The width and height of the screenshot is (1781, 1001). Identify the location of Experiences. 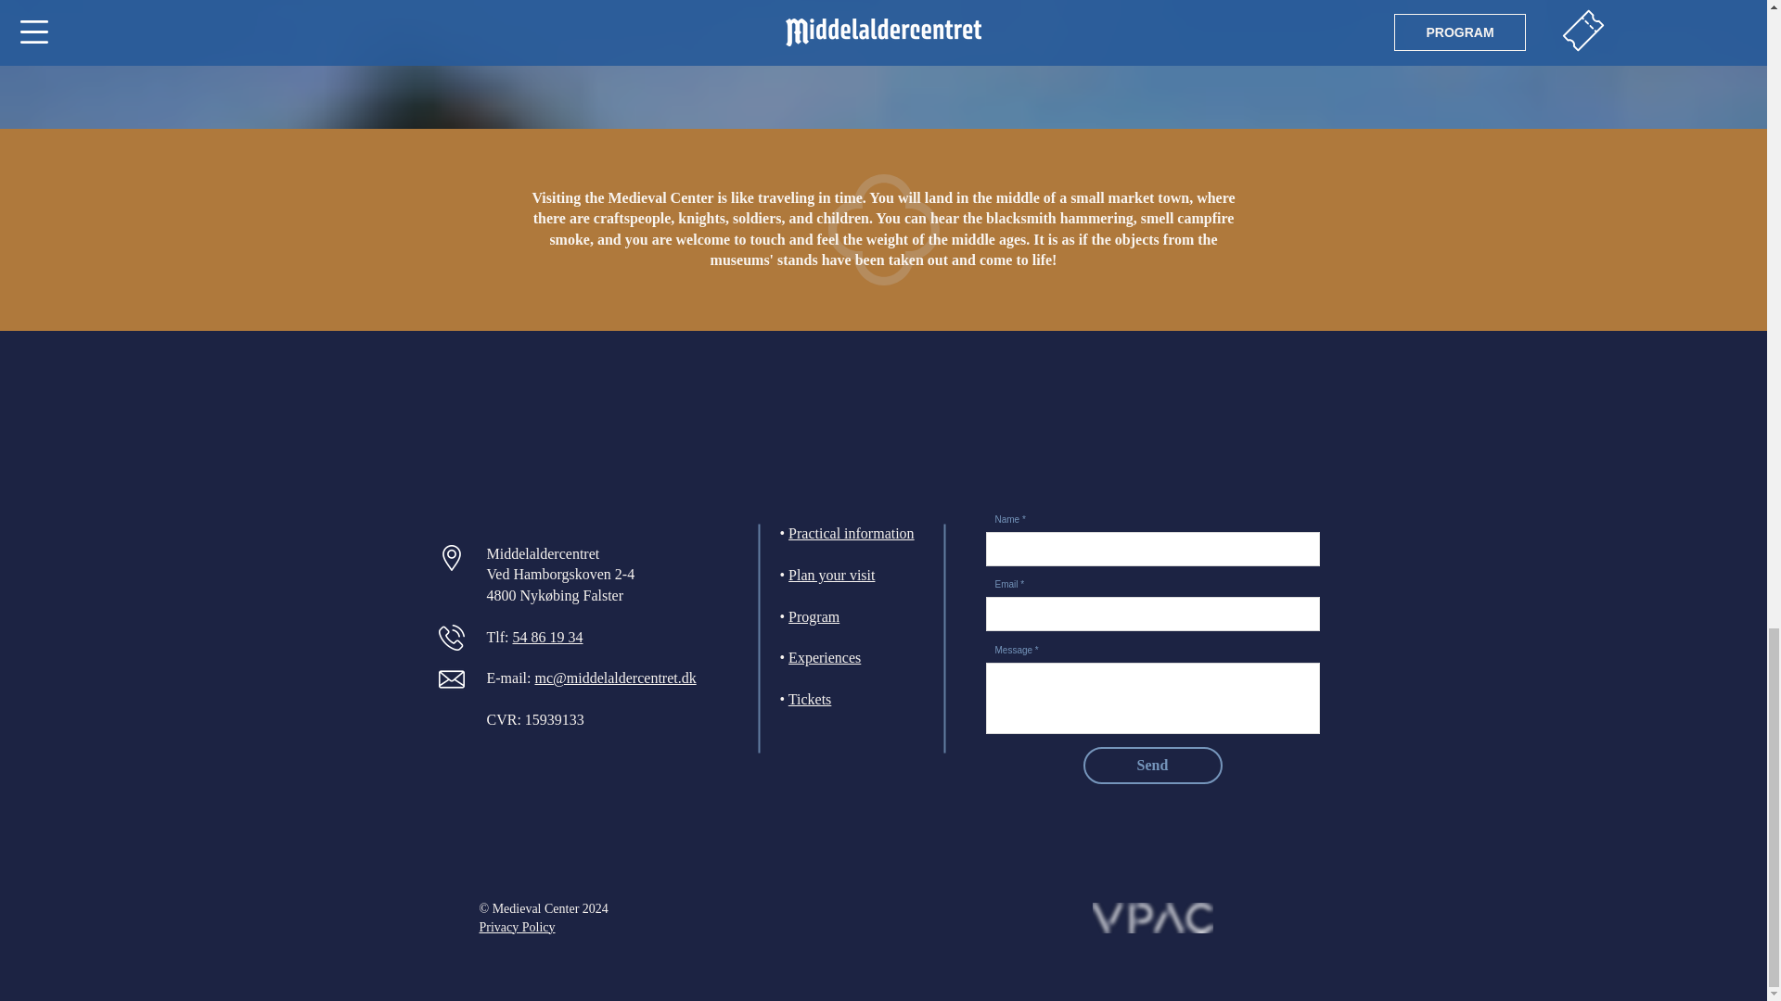
(824, 657).